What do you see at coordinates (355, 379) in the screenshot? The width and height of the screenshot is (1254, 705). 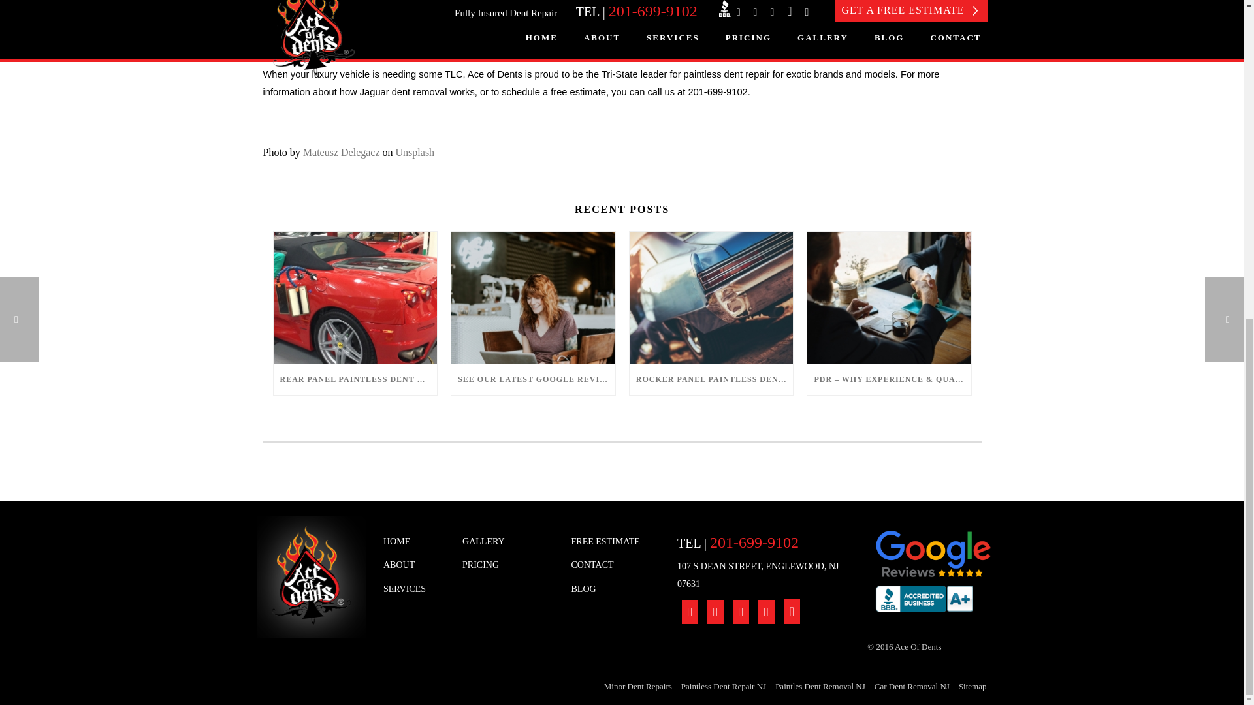 I see `REAR PANEL PAINTLESS DENT REPAIR` at bounding box center [355, 379].